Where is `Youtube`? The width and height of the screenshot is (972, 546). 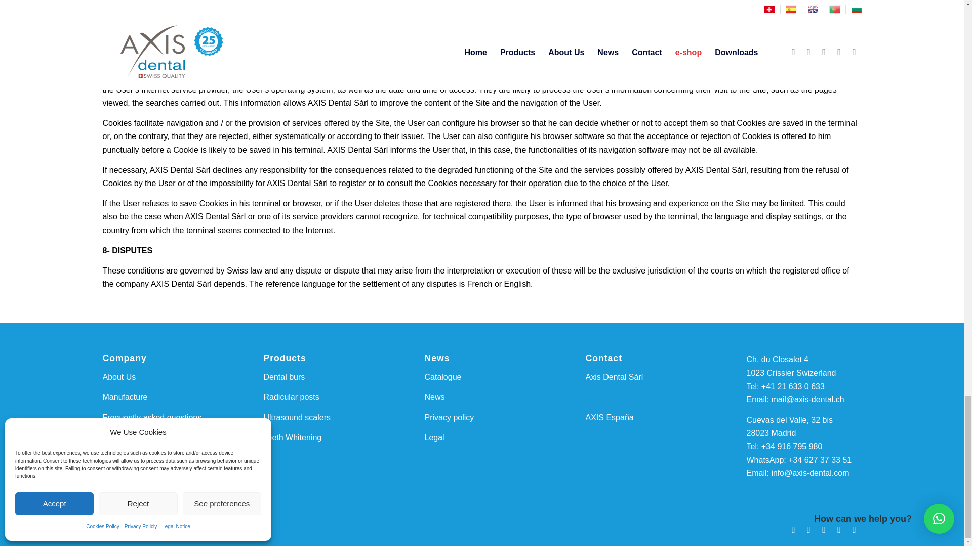 Youtube is located at coordinates (854, 529).